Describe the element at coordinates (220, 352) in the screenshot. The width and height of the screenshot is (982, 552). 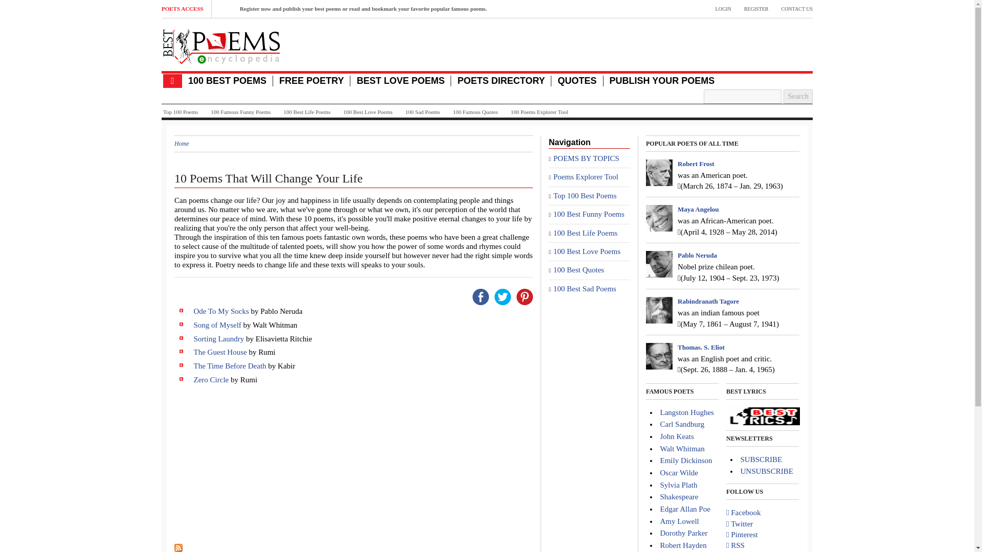
I see `The Guest House` at that location.